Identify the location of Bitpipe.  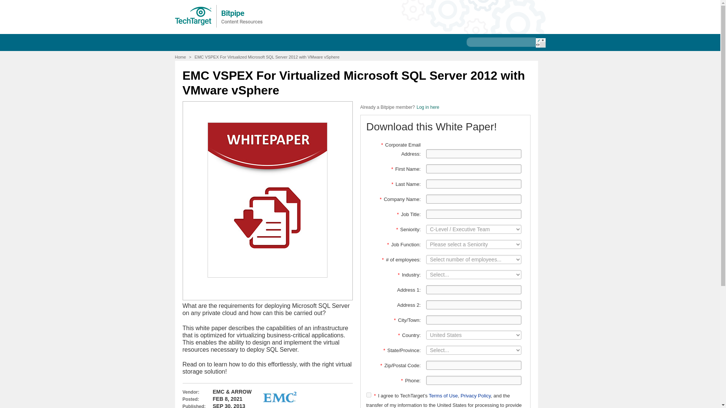
(219, 16).